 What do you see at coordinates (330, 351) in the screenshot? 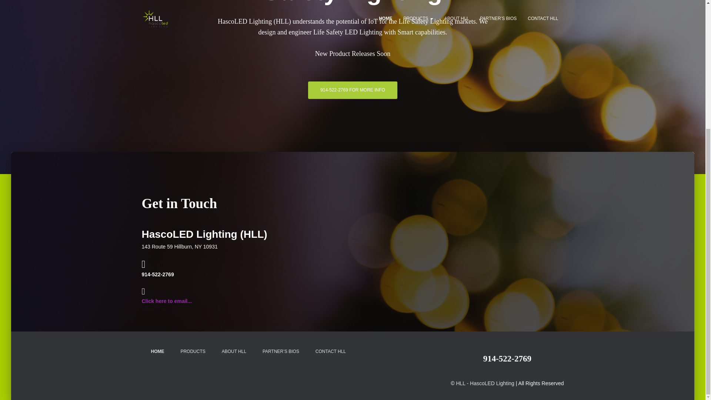
I see `CONTACT HLL` at bounding box center [330, 351].